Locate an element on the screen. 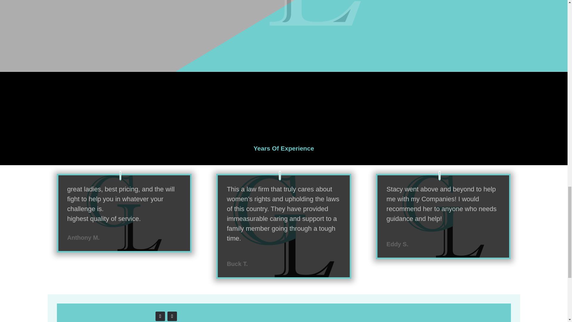 Image resolution: width=572 pixels, height=322 pixels. Follow on Facebook is located at coordinates (160, 316).